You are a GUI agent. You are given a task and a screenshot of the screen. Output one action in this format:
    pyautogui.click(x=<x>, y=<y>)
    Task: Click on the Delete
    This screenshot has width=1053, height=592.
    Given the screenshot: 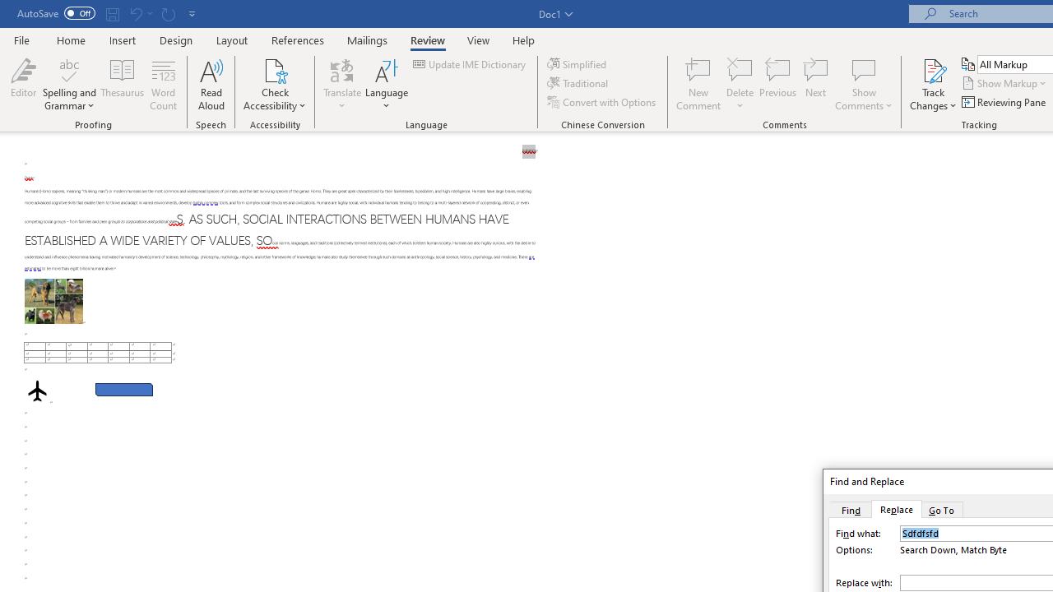 What is the action you would take?
    pyautogui.click(x=740, y=69)
    